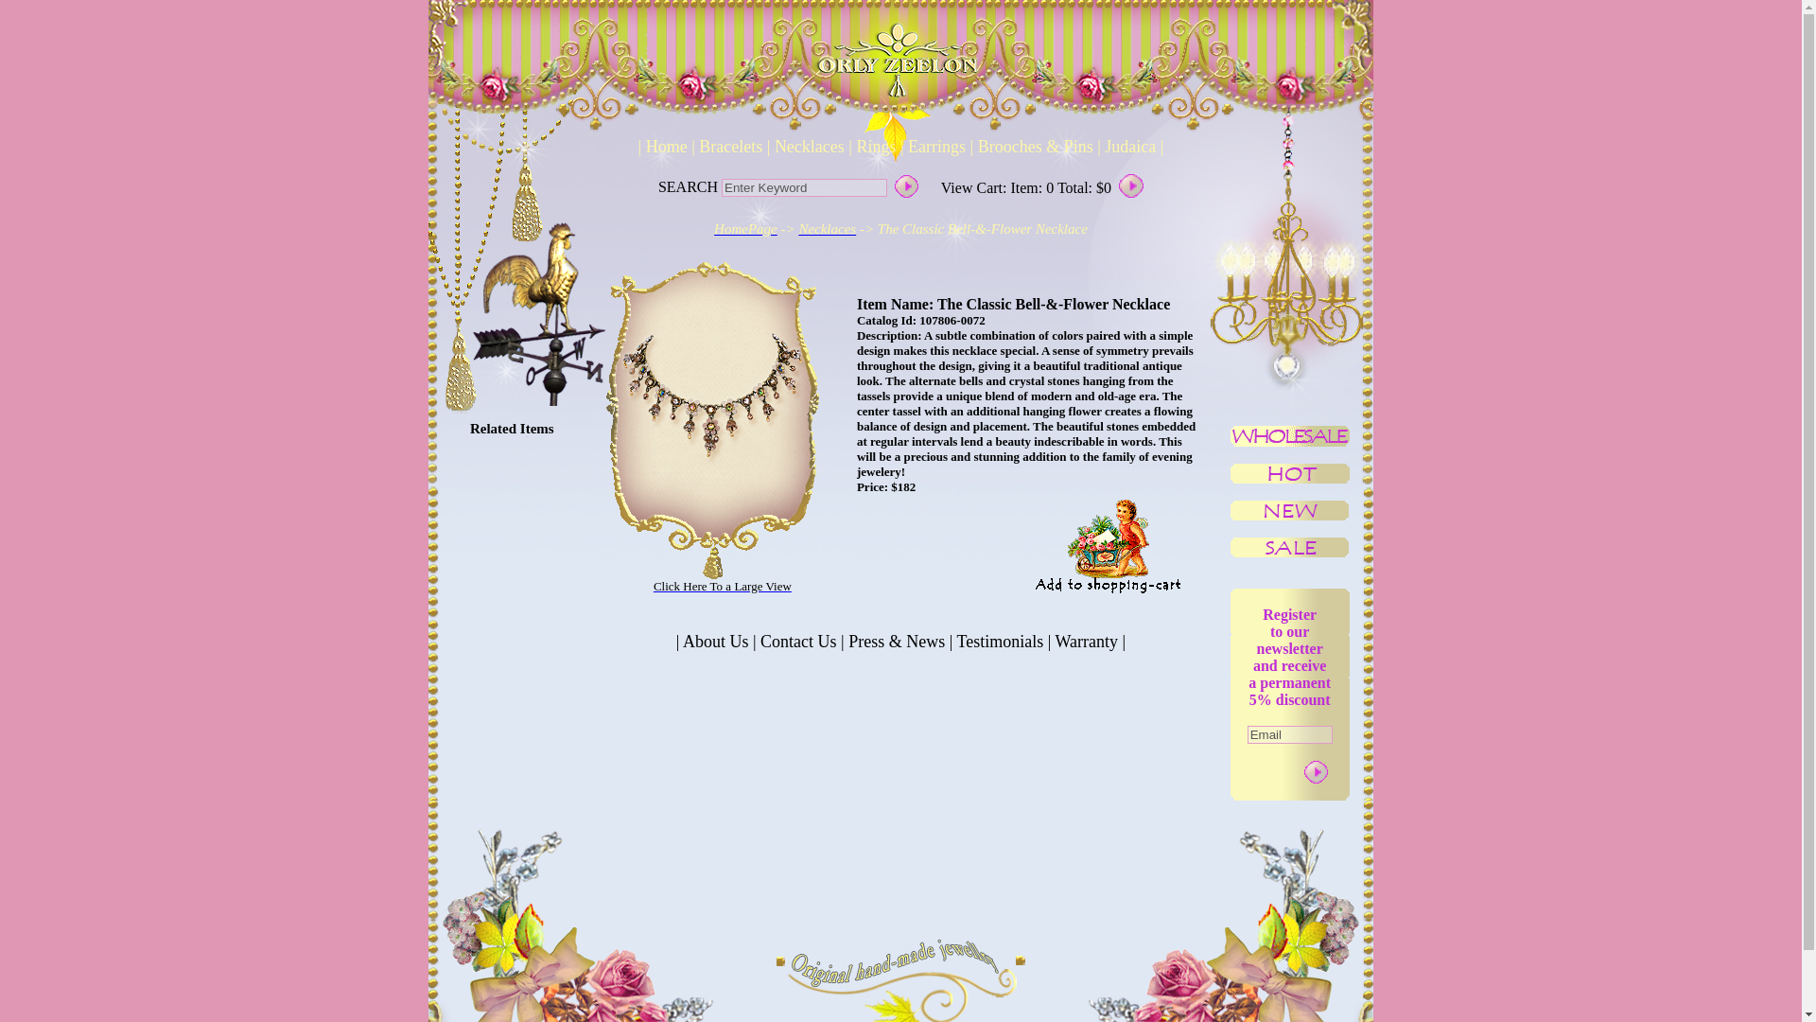 The image size is (1816, 1022). I want to click on Rings, so click(876, 146).